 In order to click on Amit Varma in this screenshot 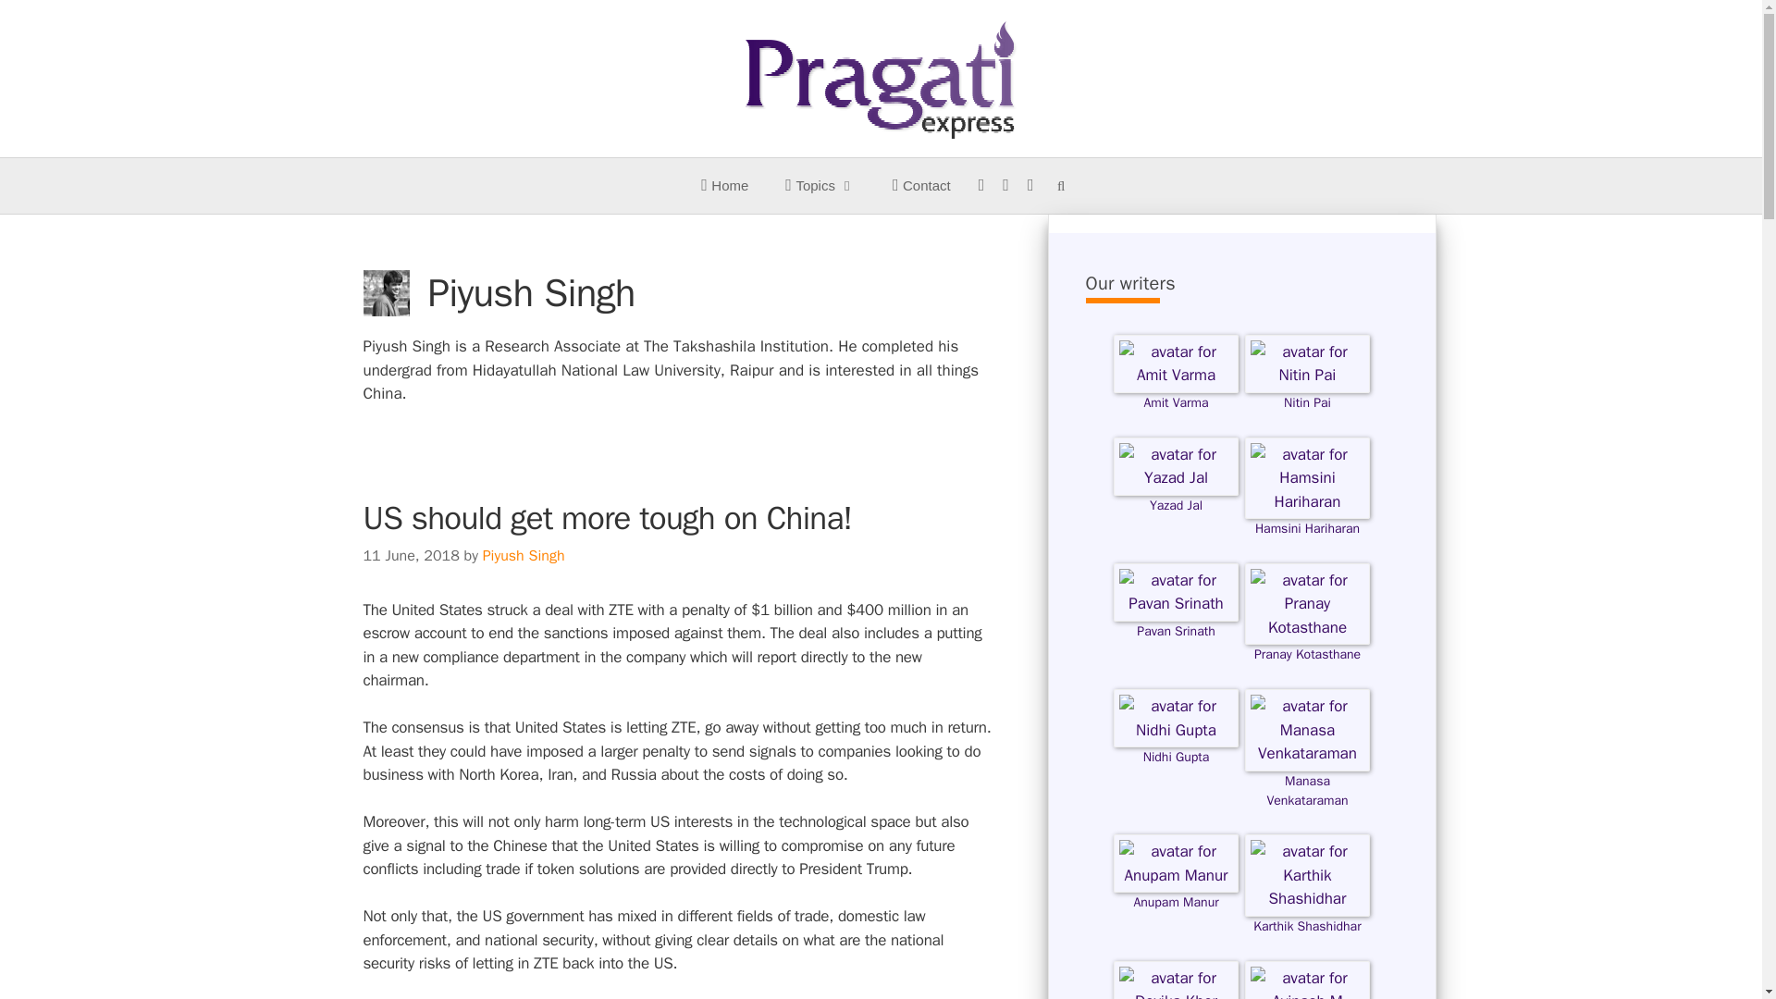, I will do `click(1175, 388)`.